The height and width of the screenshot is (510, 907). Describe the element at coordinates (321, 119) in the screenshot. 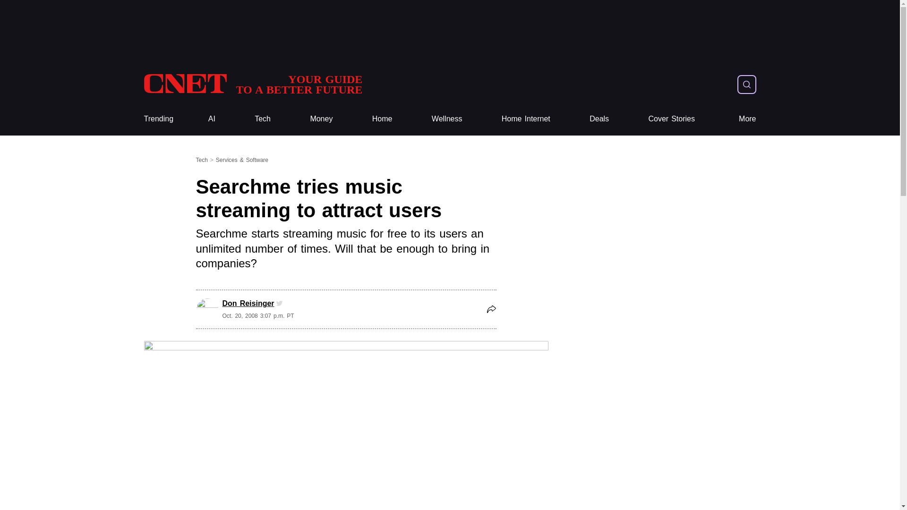

I see `CNET` at that location.